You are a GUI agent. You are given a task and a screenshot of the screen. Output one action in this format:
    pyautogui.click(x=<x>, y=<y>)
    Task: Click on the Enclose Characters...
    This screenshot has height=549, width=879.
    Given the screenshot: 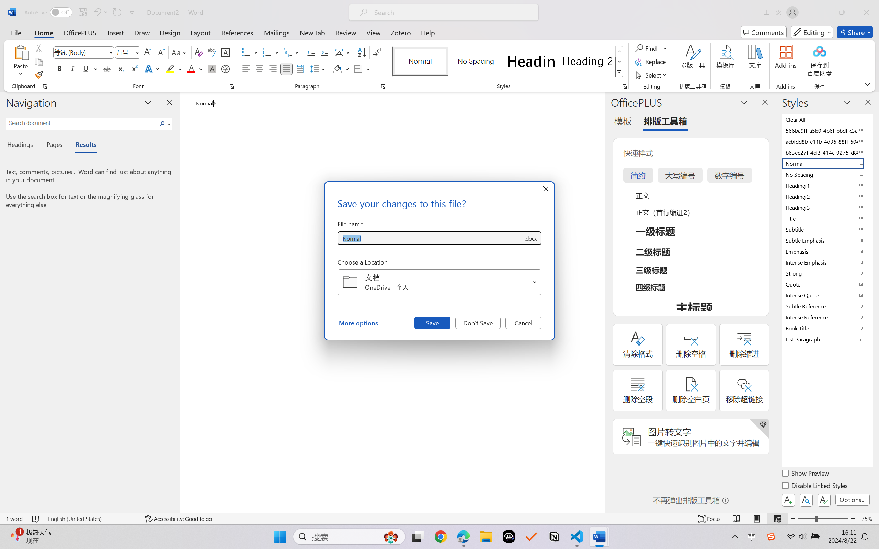 What is the action you would take?
    pyautogui.click(x=226, y=69)
    